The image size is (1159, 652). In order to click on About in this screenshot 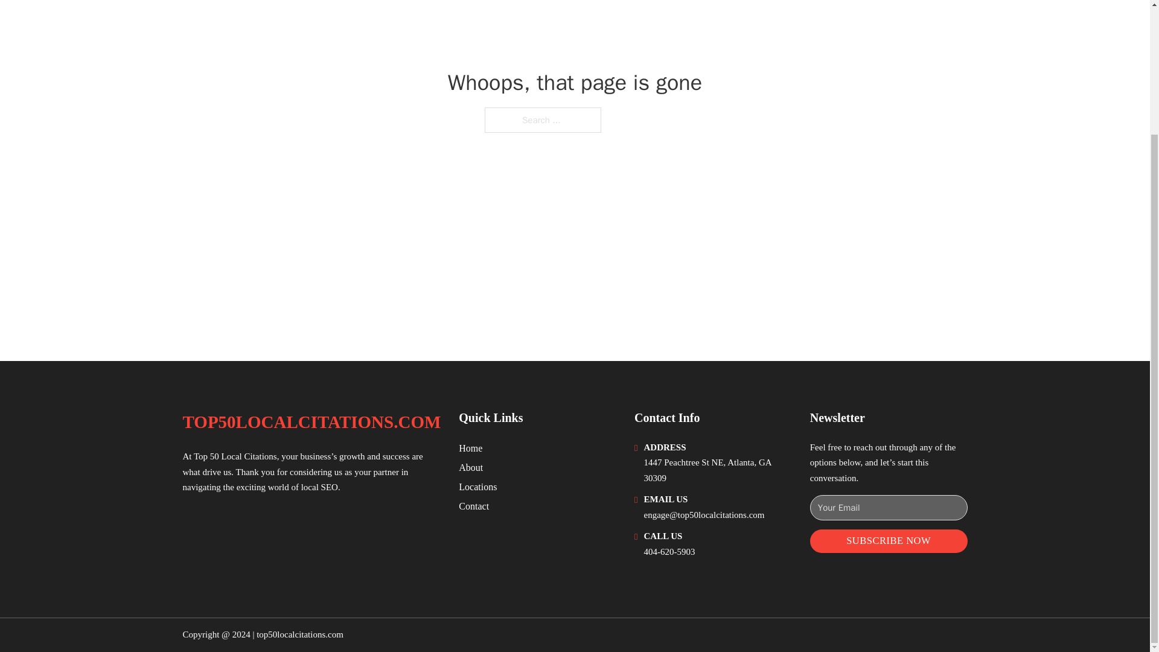, I will do `click(471, 467)`.